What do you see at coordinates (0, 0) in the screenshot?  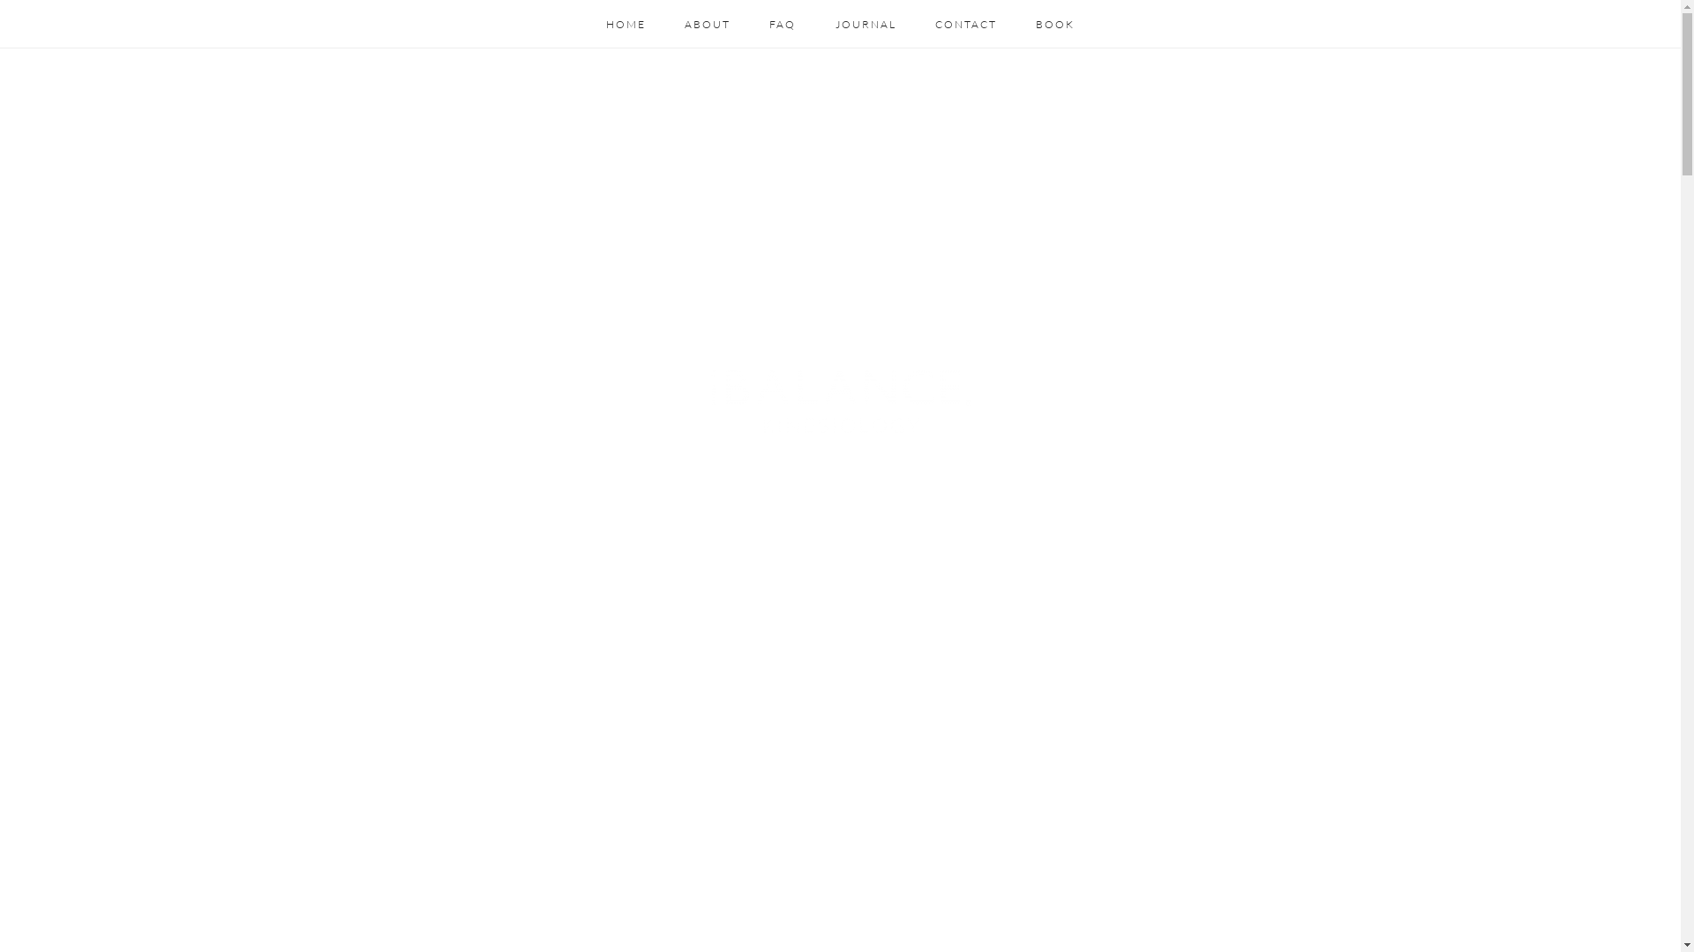 I see `Skip to main content` at bounding box center [0, 0].